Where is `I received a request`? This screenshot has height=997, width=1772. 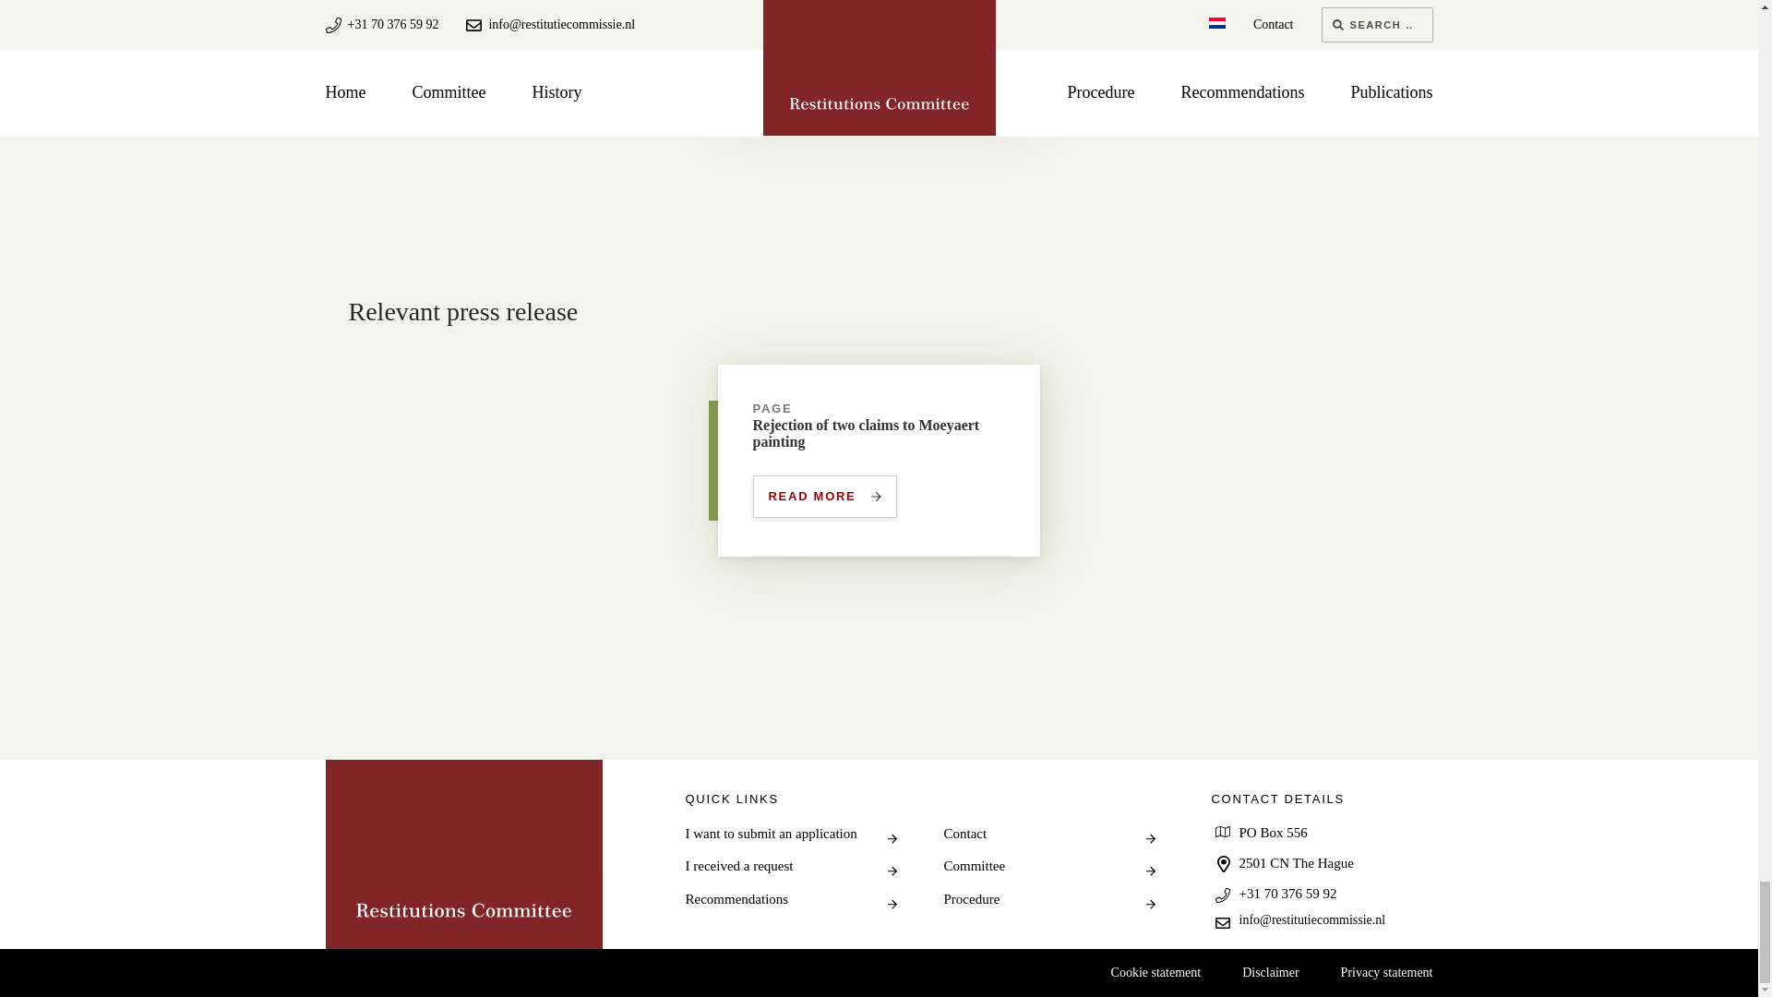 I received a request is located at coordinates (463, 854).